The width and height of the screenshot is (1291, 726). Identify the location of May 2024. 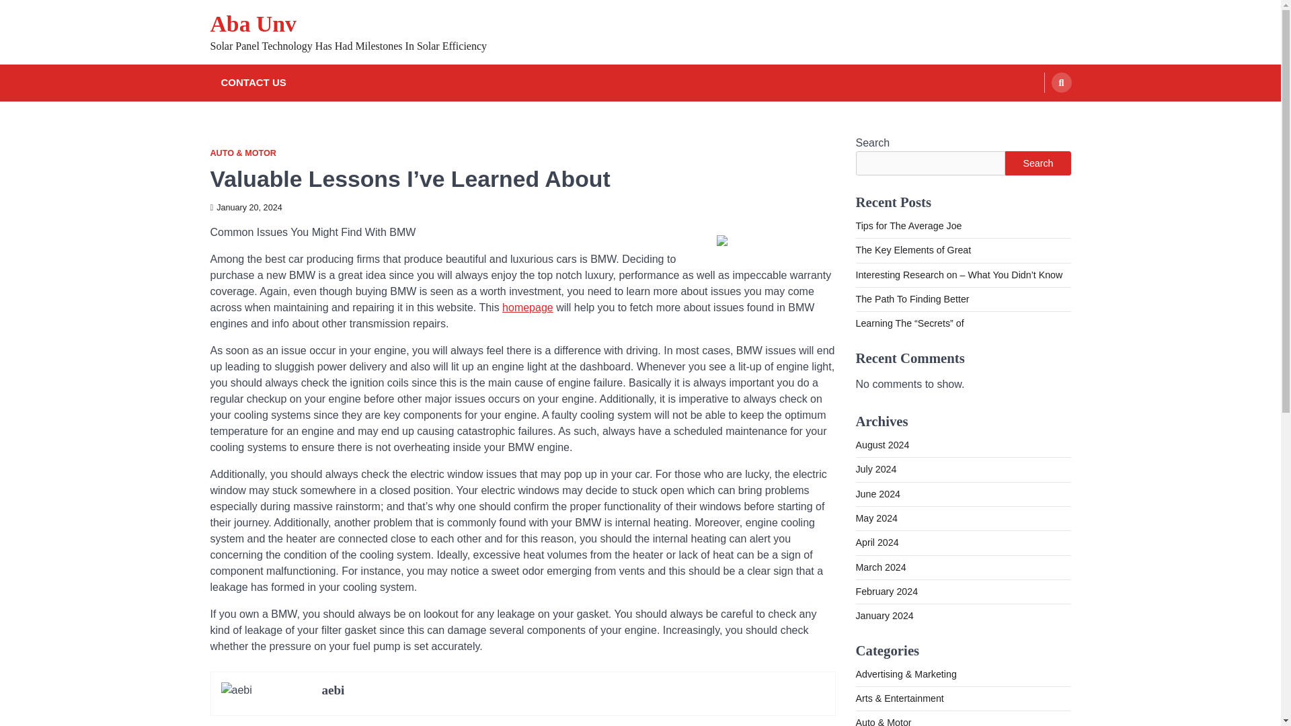
(875, 518).